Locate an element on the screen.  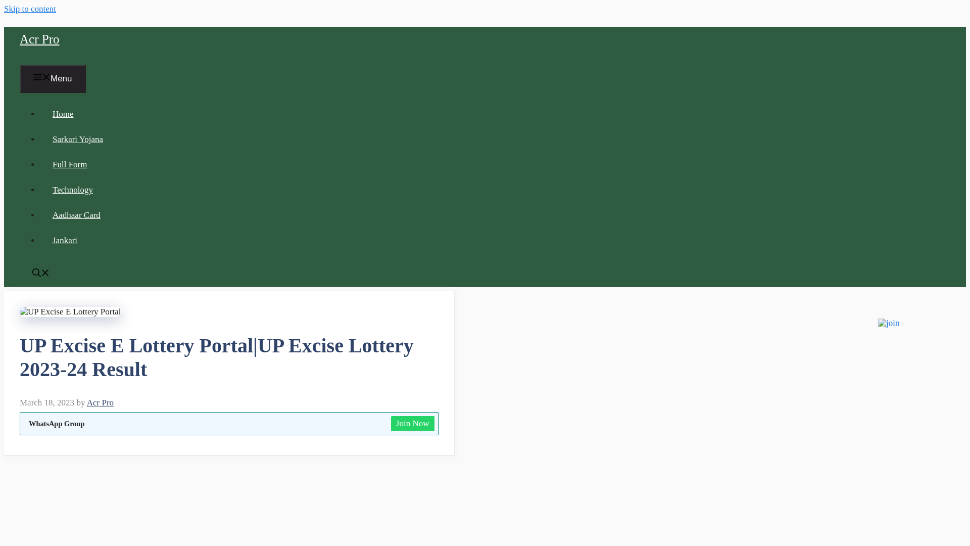
Acr Pro is located at coordinates (39, 38).